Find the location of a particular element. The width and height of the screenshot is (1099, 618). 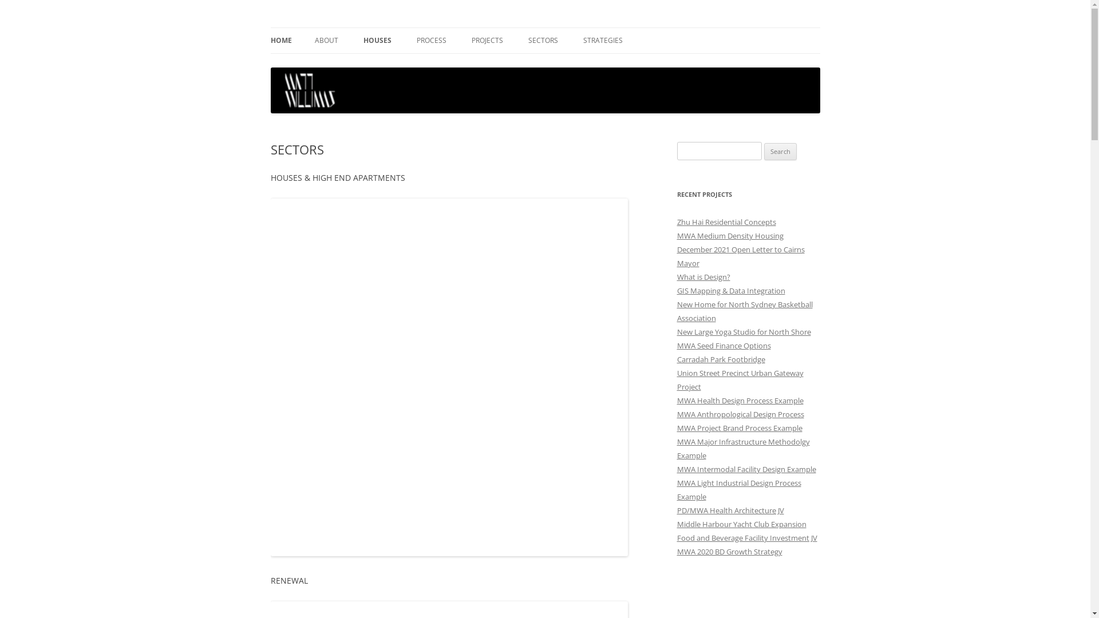

What is Design? is located at coordinates (703, 277).